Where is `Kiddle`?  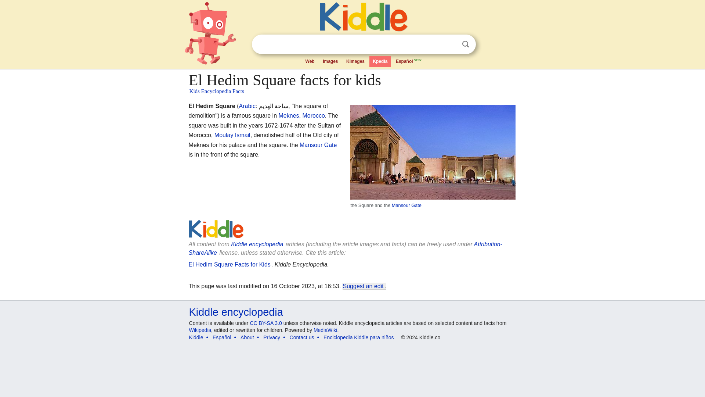 Kiddle is located at coordinates (196, 337).